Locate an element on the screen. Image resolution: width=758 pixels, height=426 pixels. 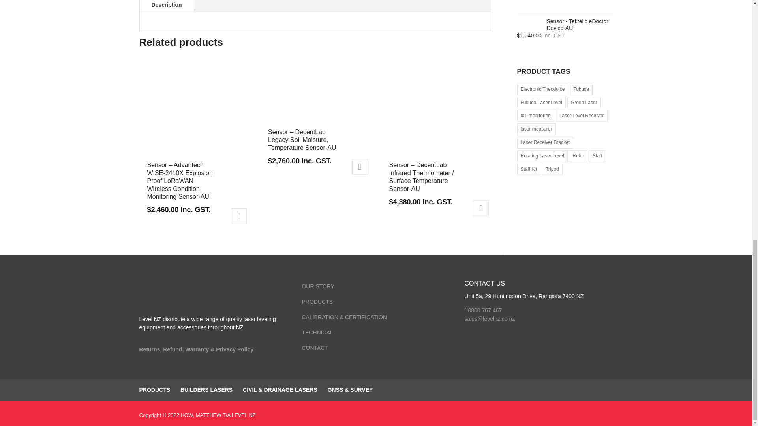
Sensor - Polysense CO Sensor-AU 2 is located at coordinates (314, 95).